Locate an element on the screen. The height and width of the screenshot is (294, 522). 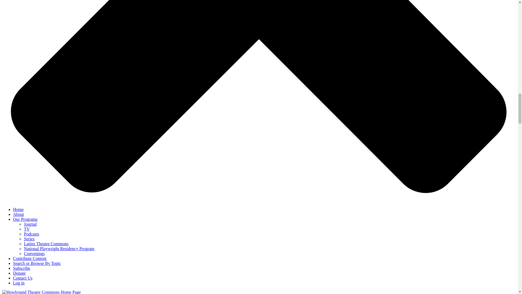
Contribute Content is located at coordinates (30, 258).